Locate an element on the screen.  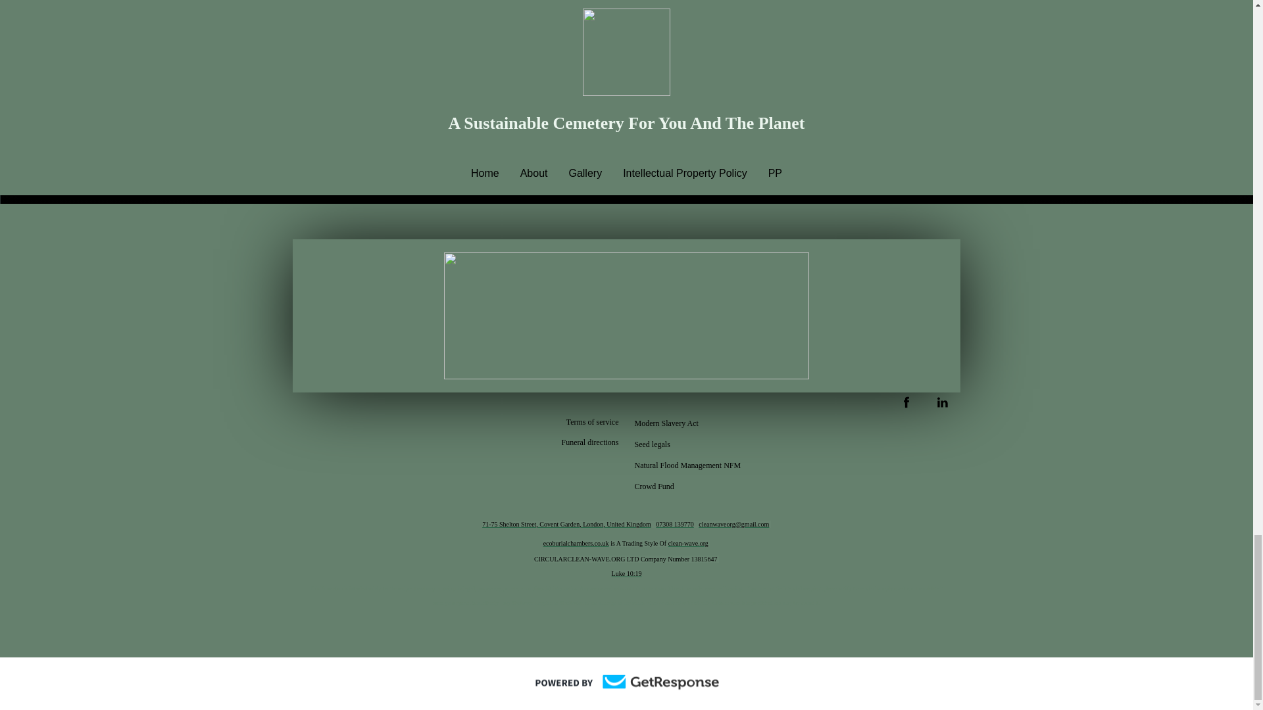
clean-wave.org is located at coordinates (688, 543).